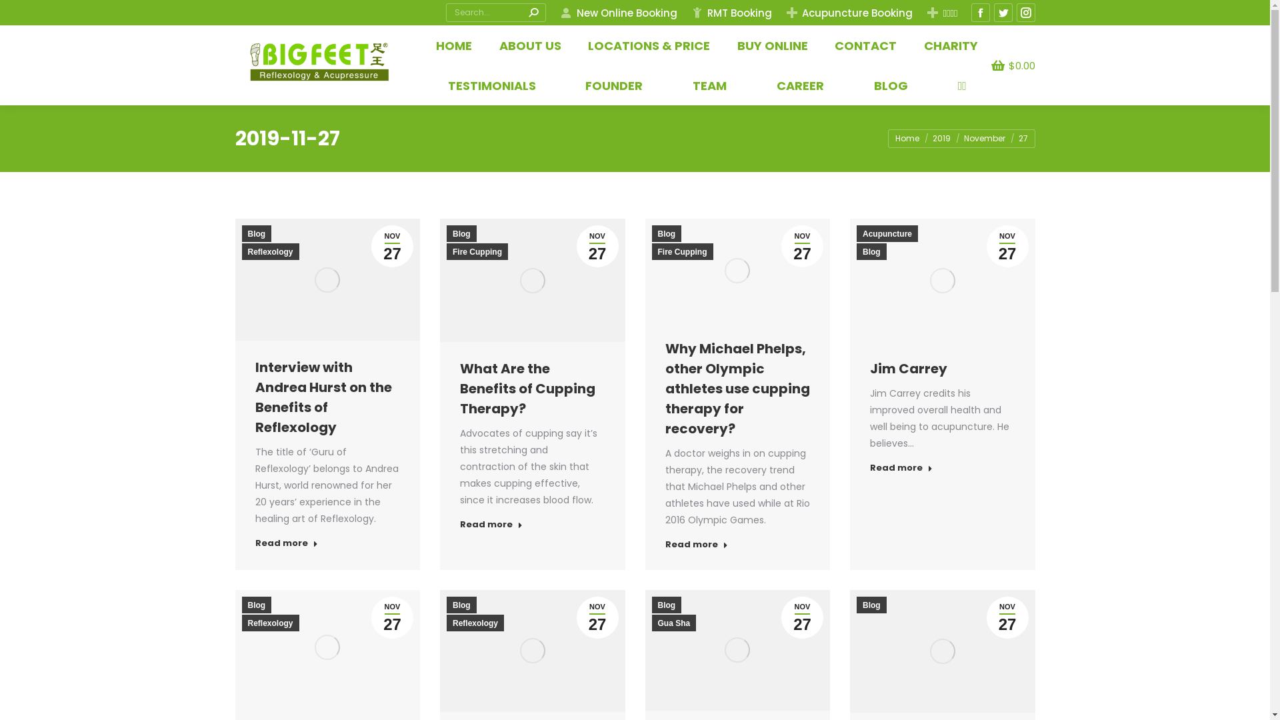 Image resolution: width=1280 pixels, height=720 pixels. Describe the element at coordinates (256, 233) in the screenshot. I see `Blog` at that location.